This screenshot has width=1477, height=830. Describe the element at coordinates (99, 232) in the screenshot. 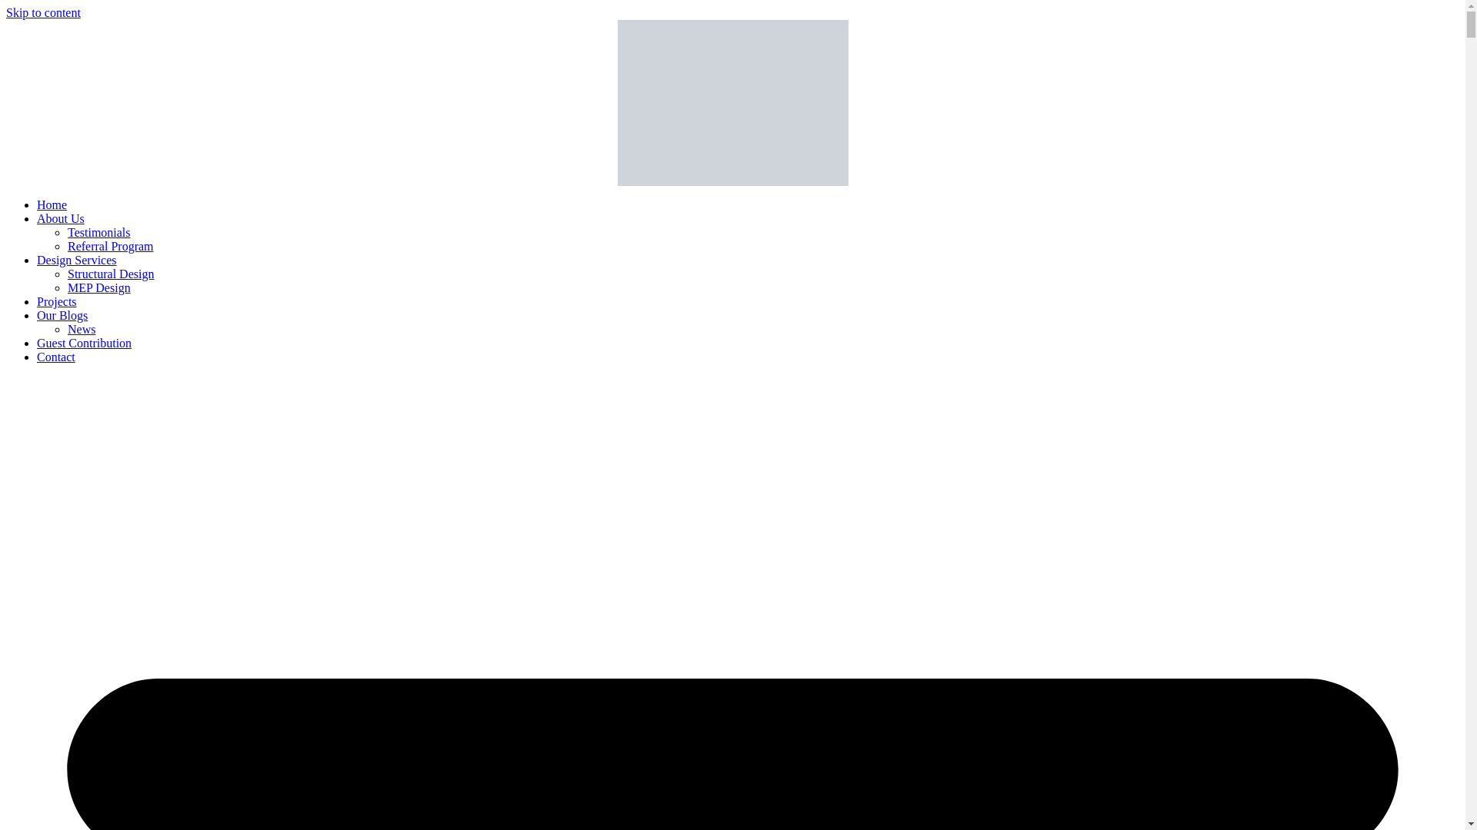

I see `Testimonials` at that location.